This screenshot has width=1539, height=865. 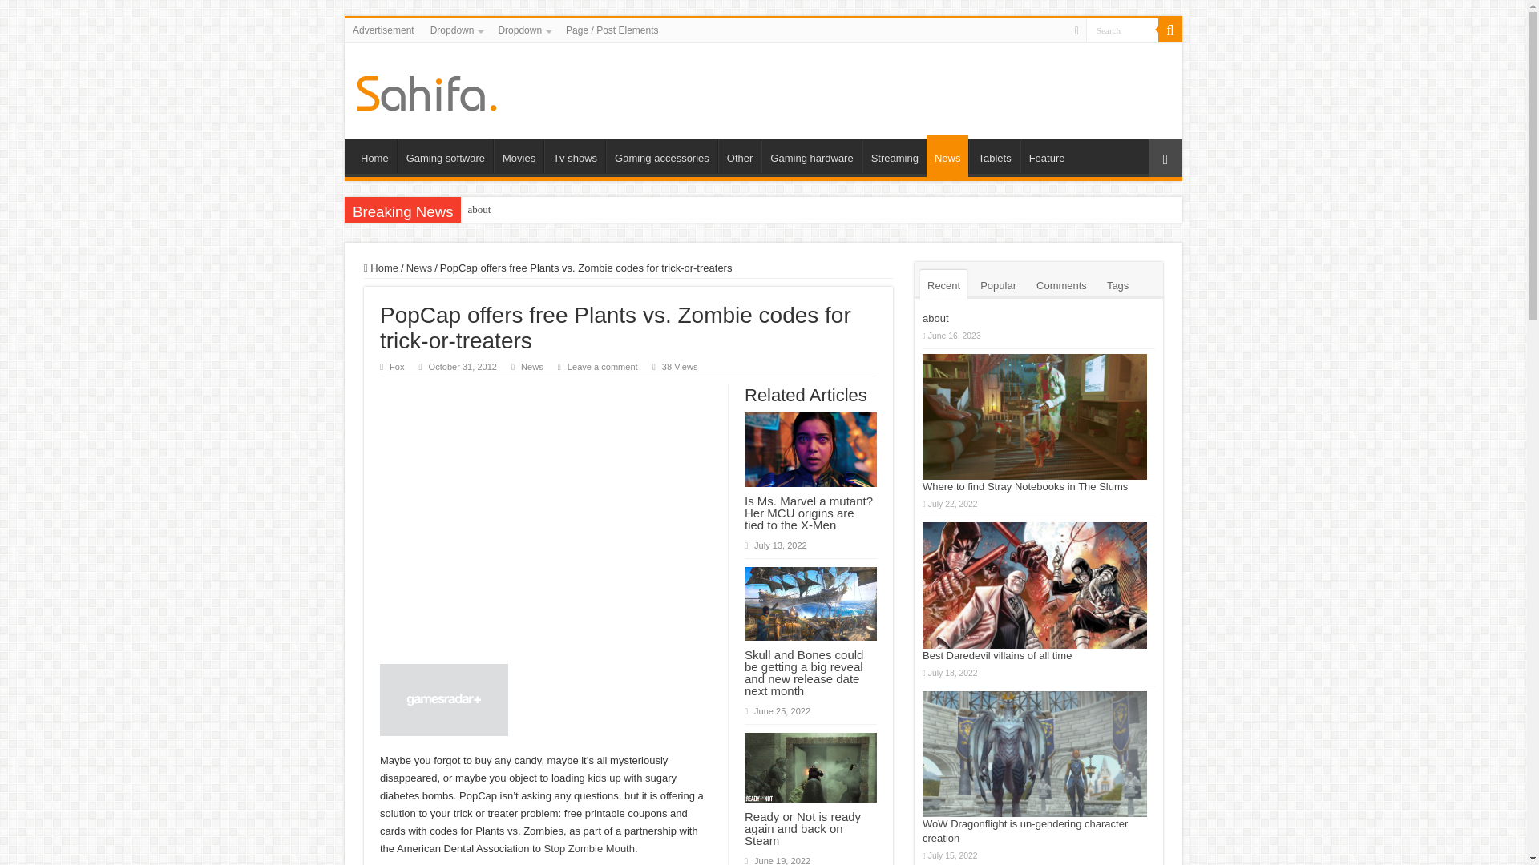 What do you see at coordinates (479, 210) in the screenshot?
I see `about` at bounding box center [479, 210].